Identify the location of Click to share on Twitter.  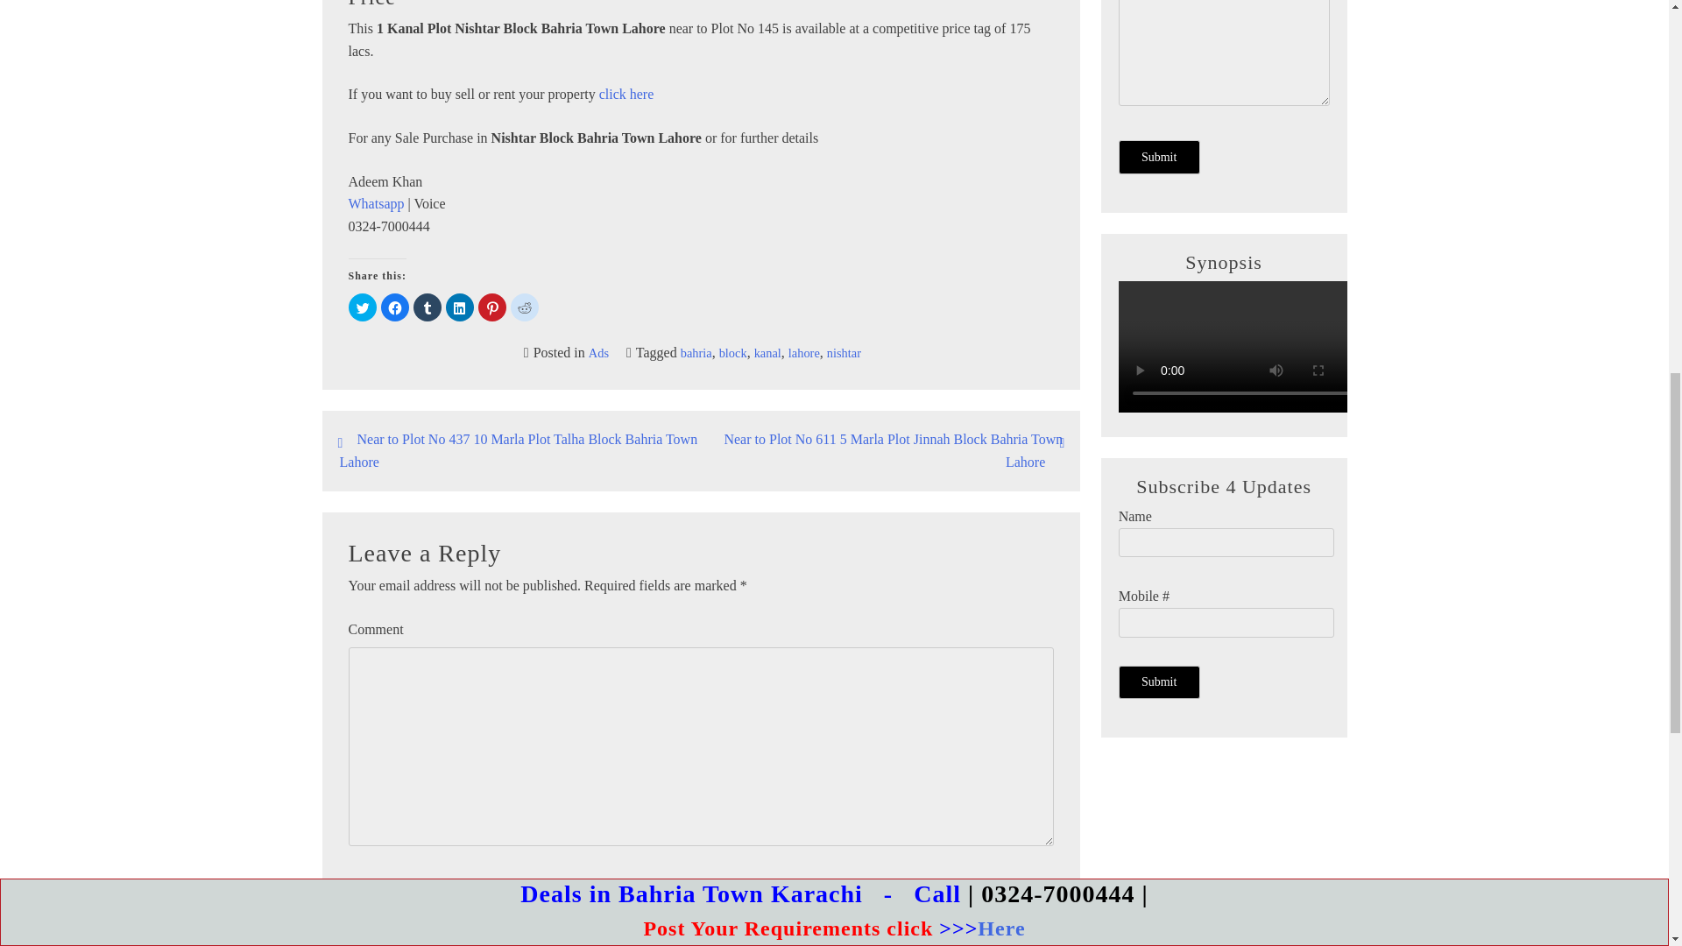
(363, 307).